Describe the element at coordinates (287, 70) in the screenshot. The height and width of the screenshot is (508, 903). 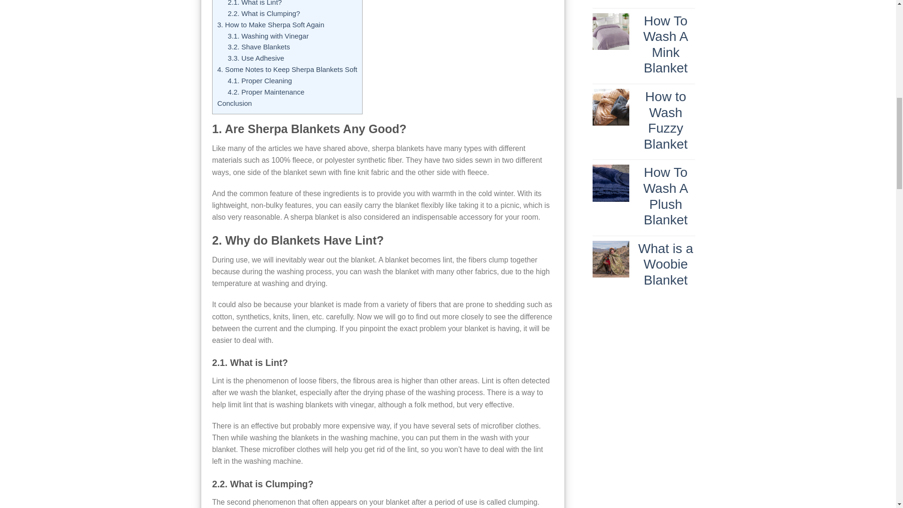
I see `4. Some Notes to Keep Sherpa Blankets Soft` at that location.